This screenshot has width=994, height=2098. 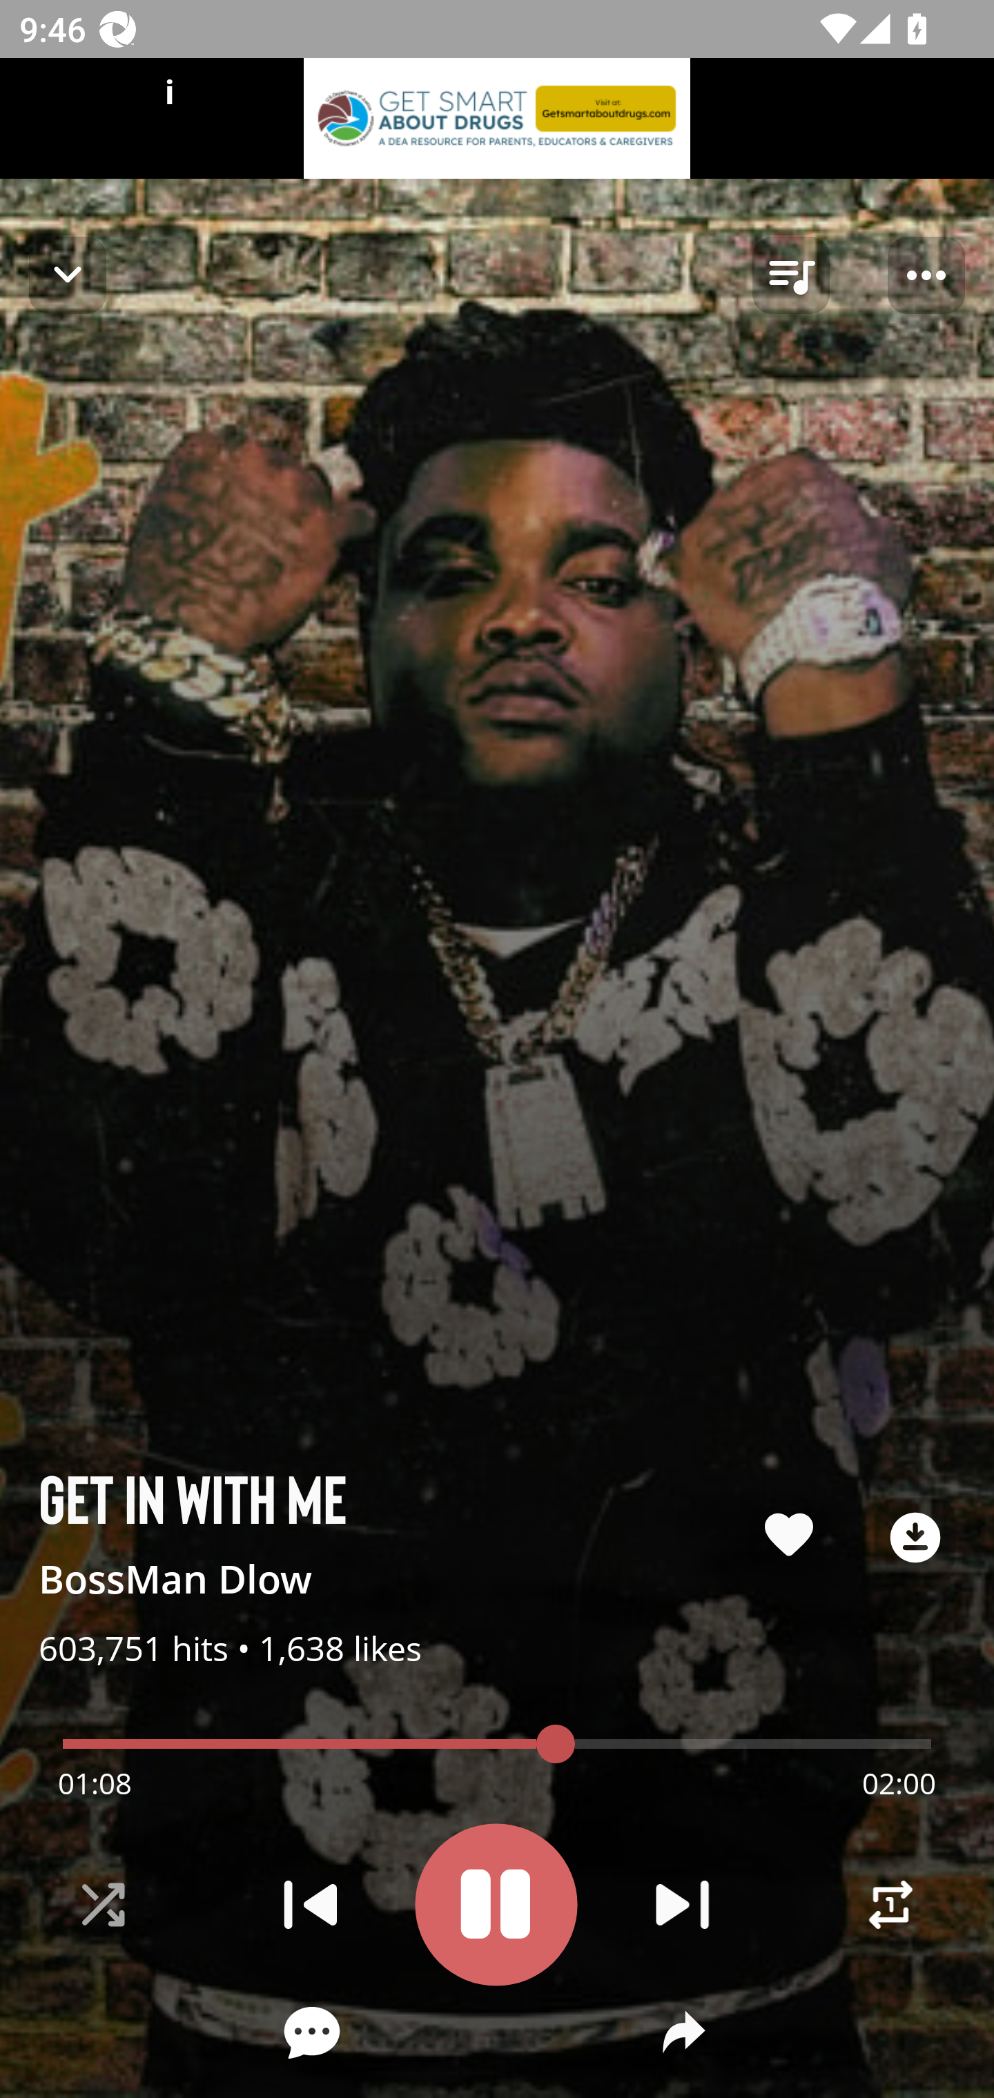 What do you see at coordinates (926, 276) in the screenshot?
I see `Player options` at bounding box center [926, 276].